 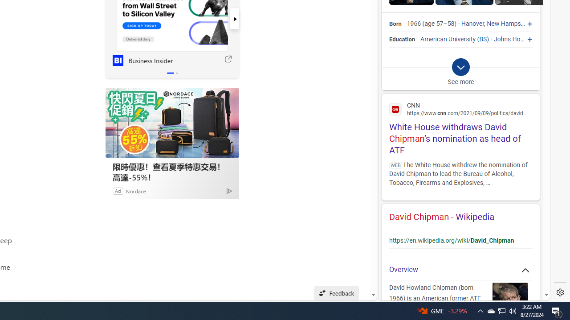 I want to click on American University, so click(x=448, y=39).